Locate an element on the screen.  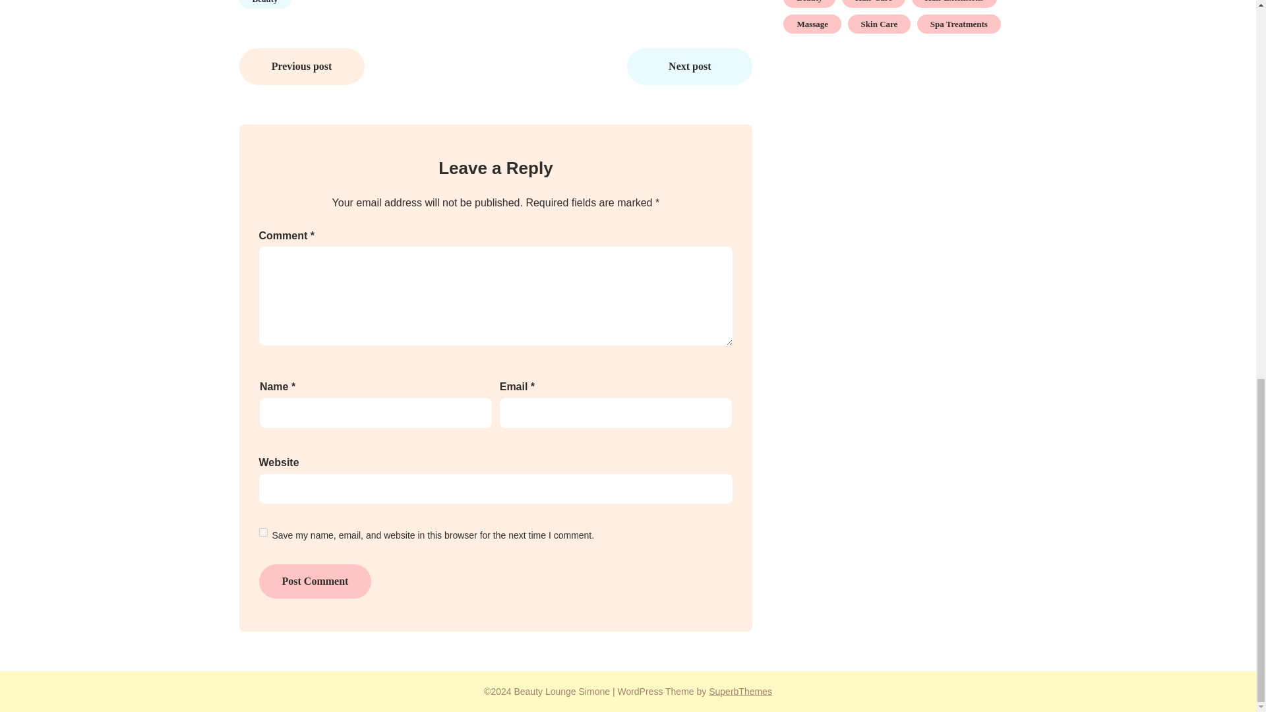
Next post is located at coordinates (689, 66).